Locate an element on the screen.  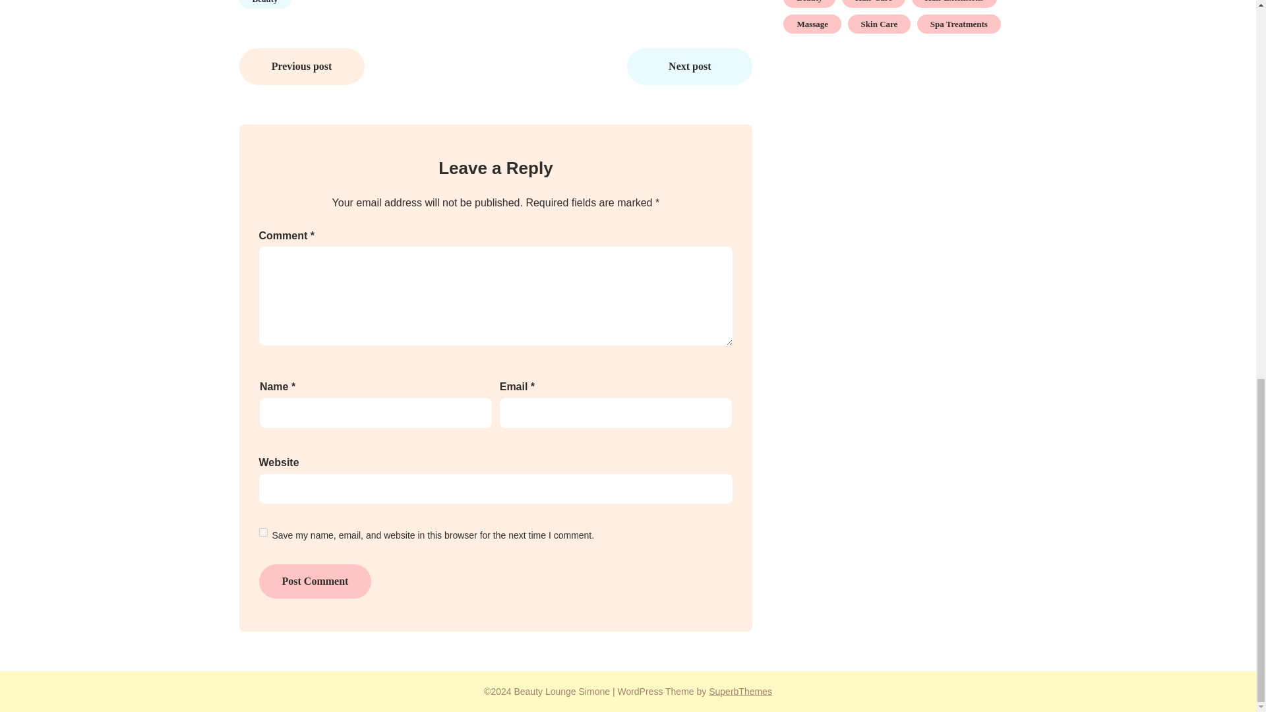
Next post is located at coordinates (689, 66).